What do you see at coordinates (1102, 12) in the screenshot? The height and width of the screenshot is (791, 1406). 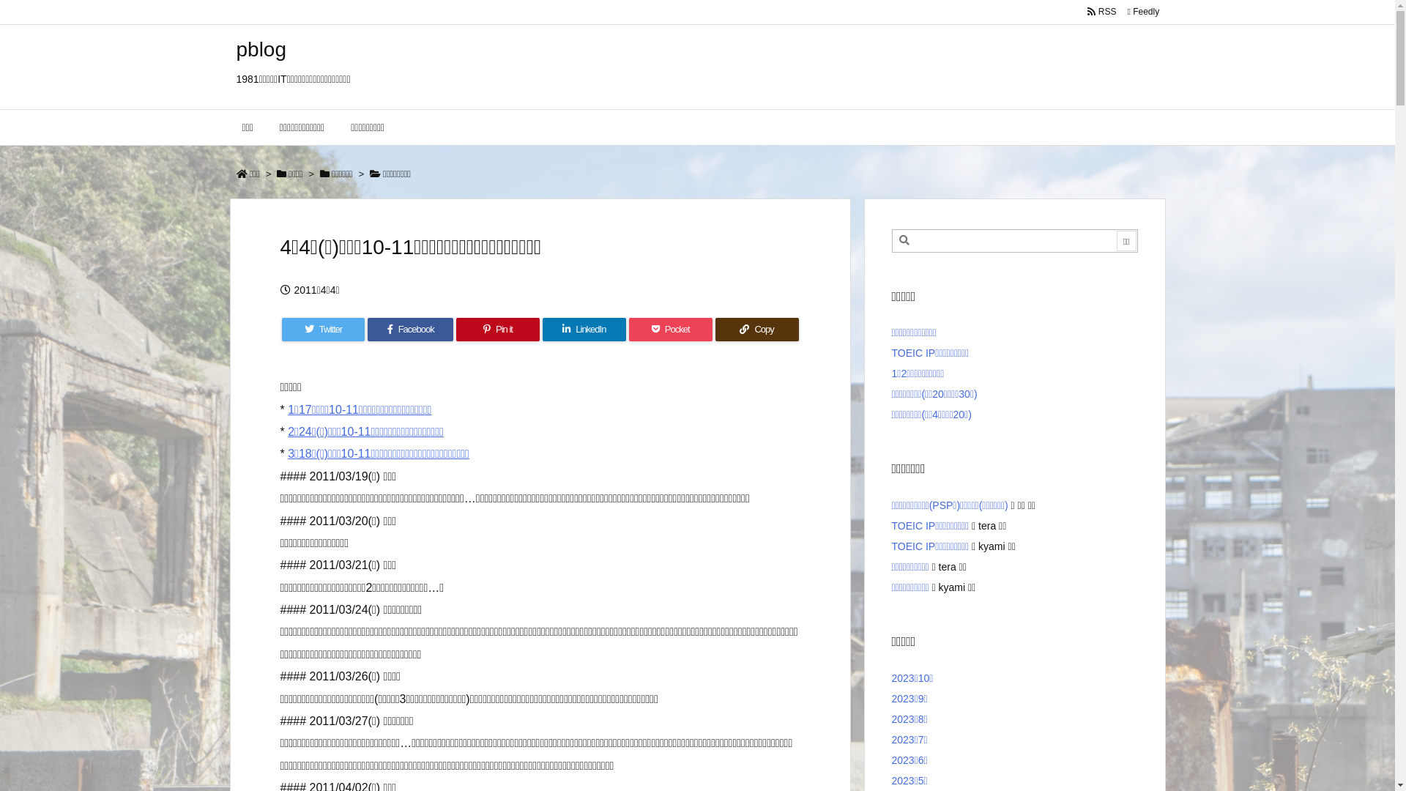 I see `  RSS ` at bounding box center [1102, 12].